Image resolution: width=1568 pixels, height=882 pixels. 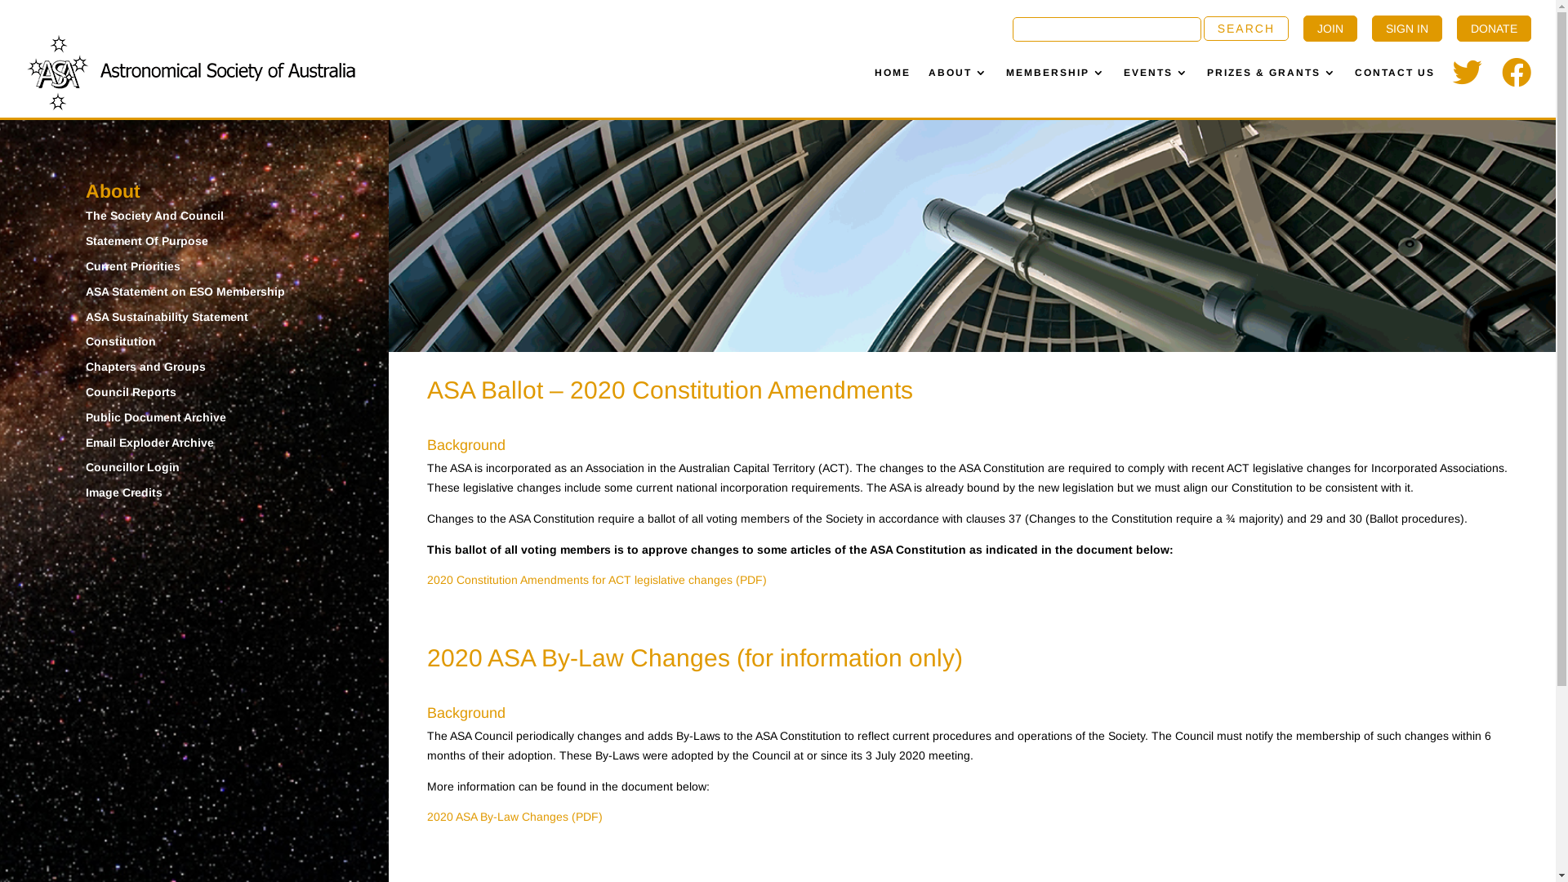 What do you see at coordinates (1056, 73) in the screenshot?
I see `MEMBERSHIP` at bounding box center [1056, 73].